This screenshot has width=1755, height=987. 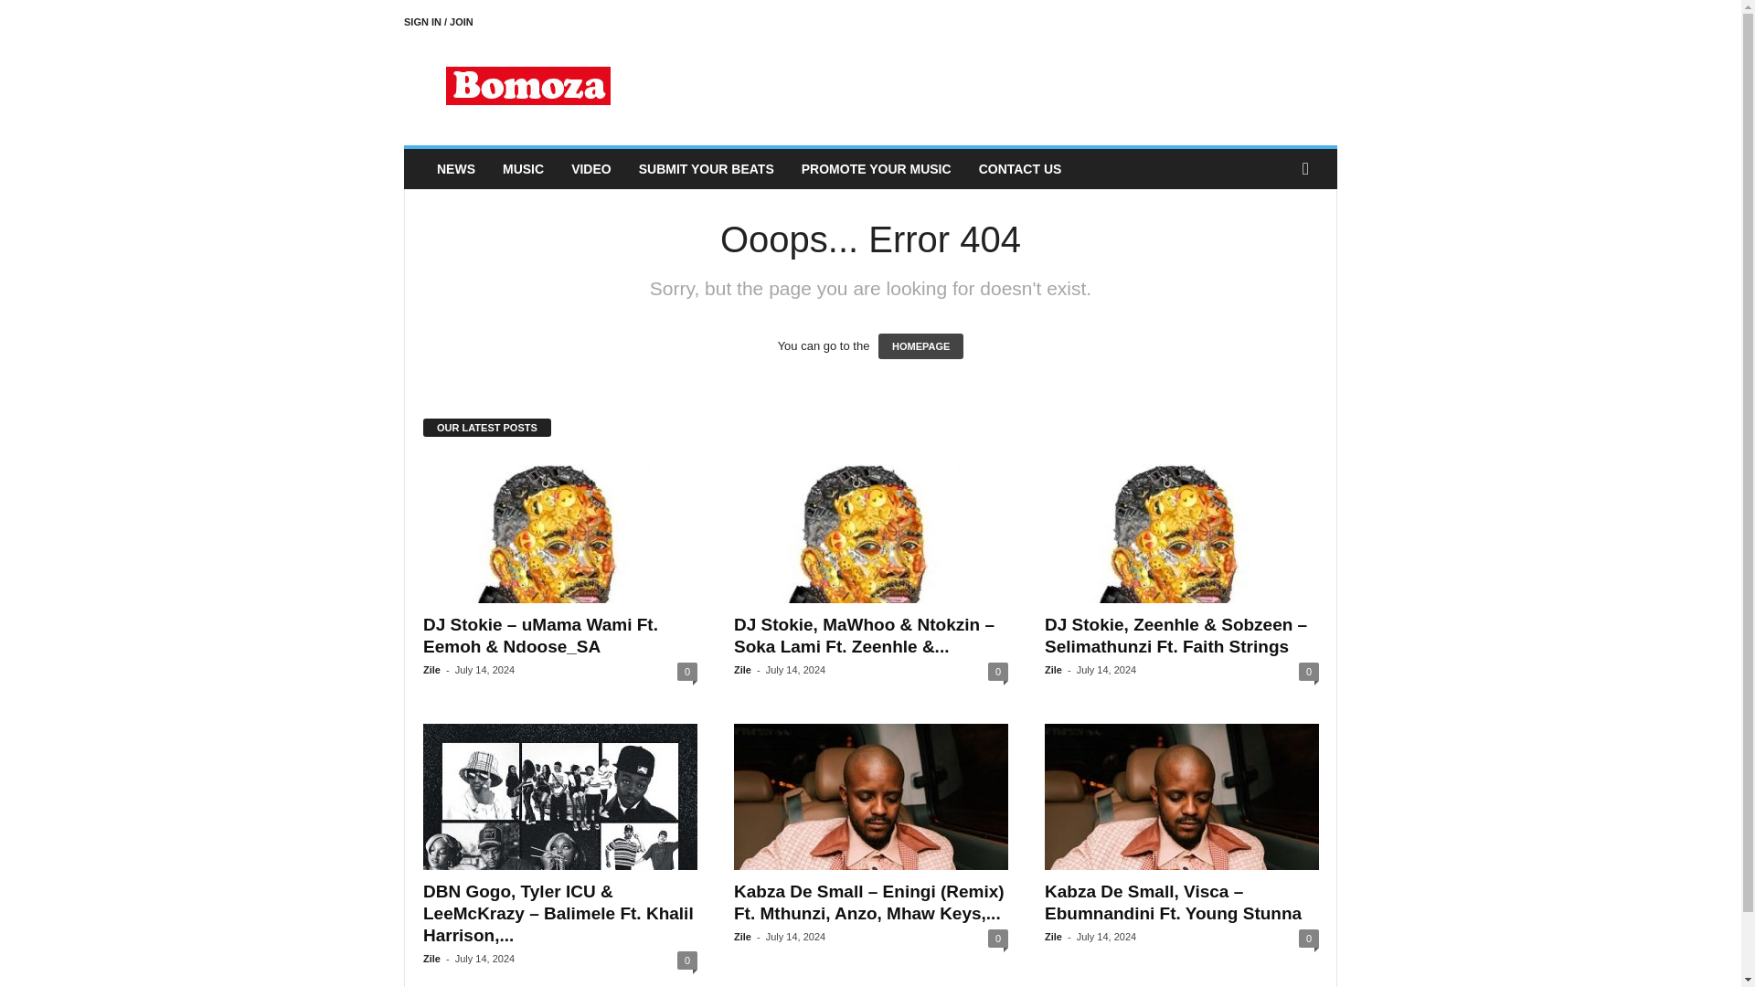 What do you see at coordinates (590, 169) in the screenshot?
I see `VIDEO` at bounding box center [590, 169].